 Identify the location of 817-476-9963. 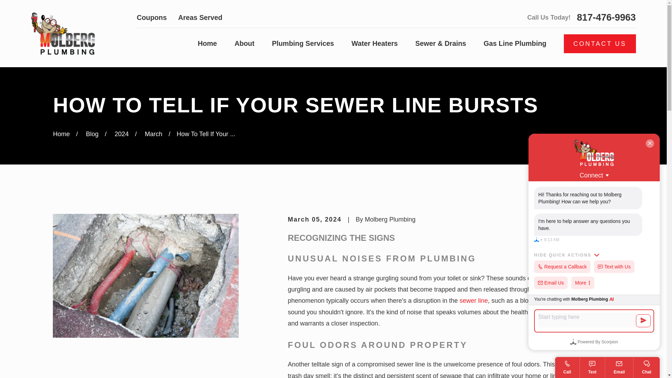
(606, 17).